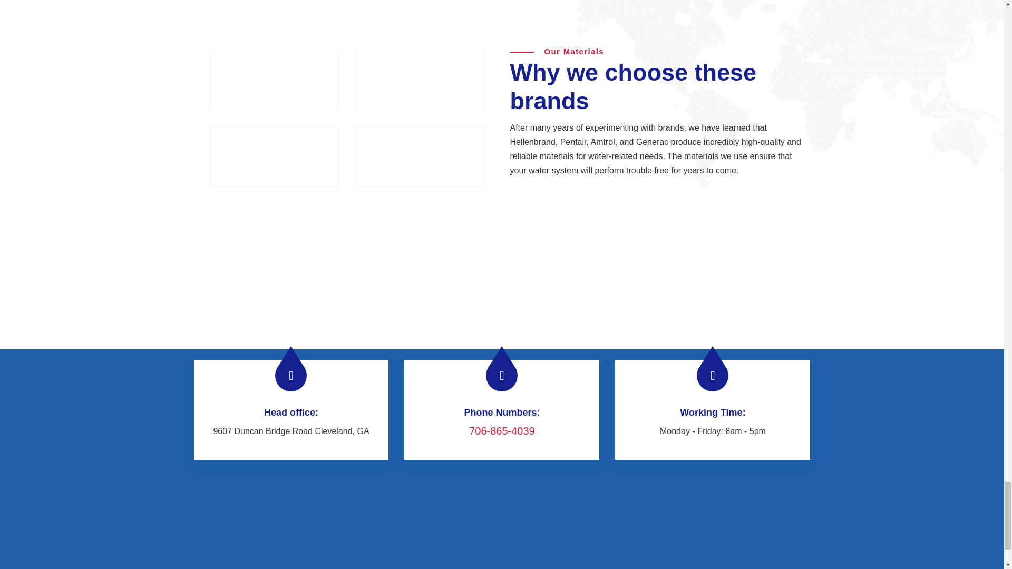 This screenshot has height=569, width=1012. I want to click on 706-865-4039, so click(502, 431).